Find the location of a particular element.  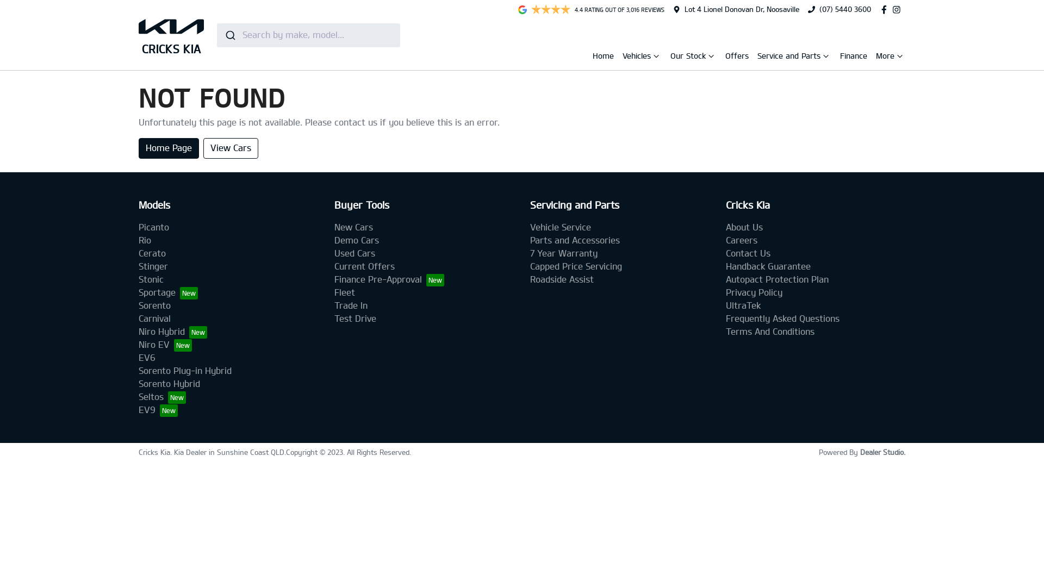

Niro Hybrid is located at coordinates (173, 332).